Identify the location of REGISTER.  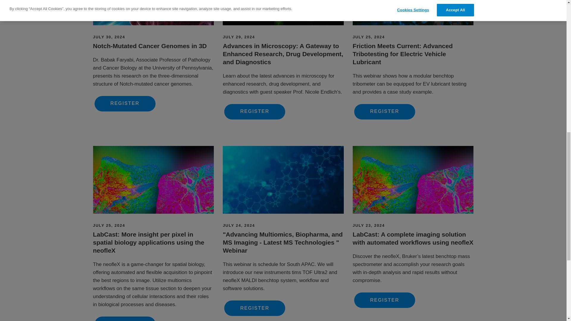
(255, 111).